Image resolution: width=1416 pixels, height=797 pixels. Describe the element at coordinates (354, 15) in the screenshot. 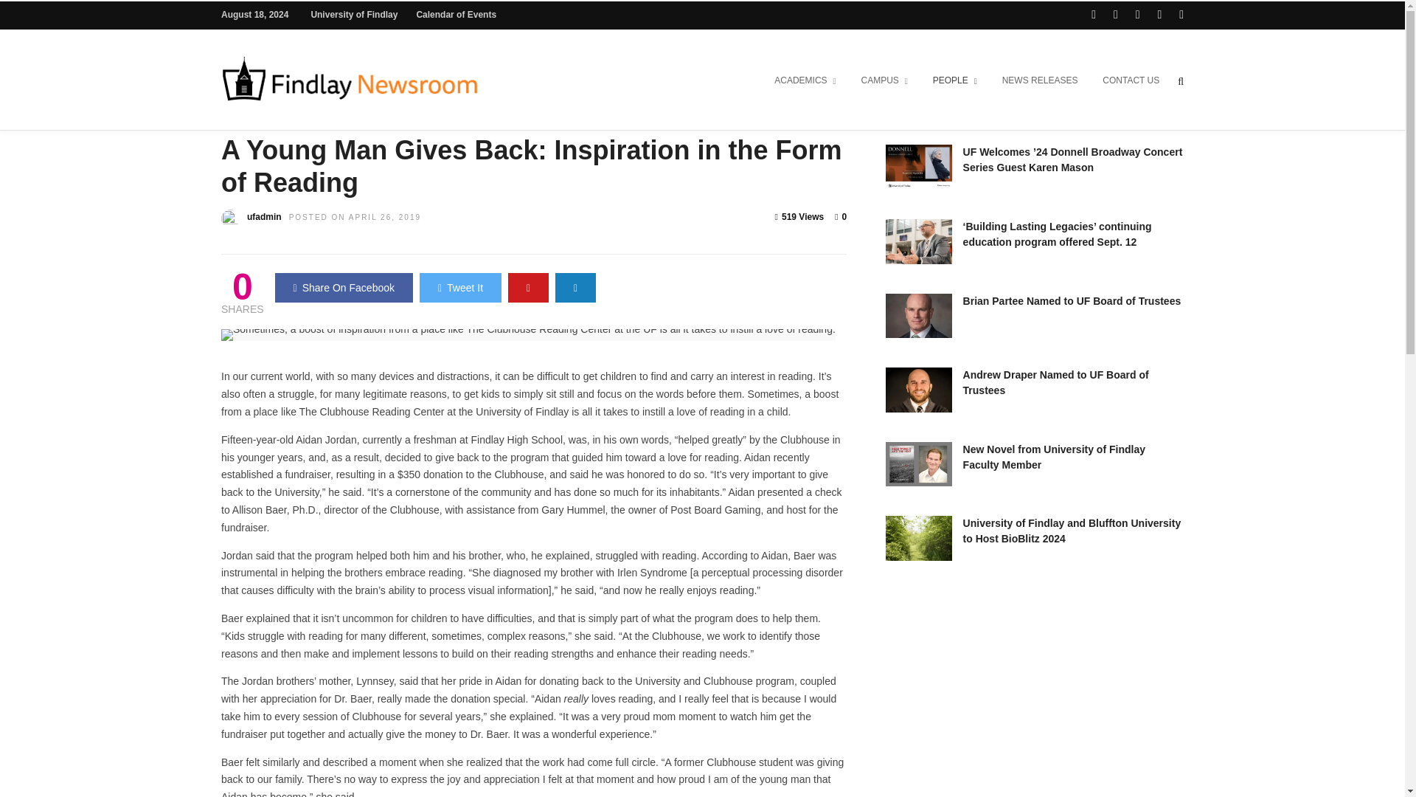

I see `University of Findlay` at that location.